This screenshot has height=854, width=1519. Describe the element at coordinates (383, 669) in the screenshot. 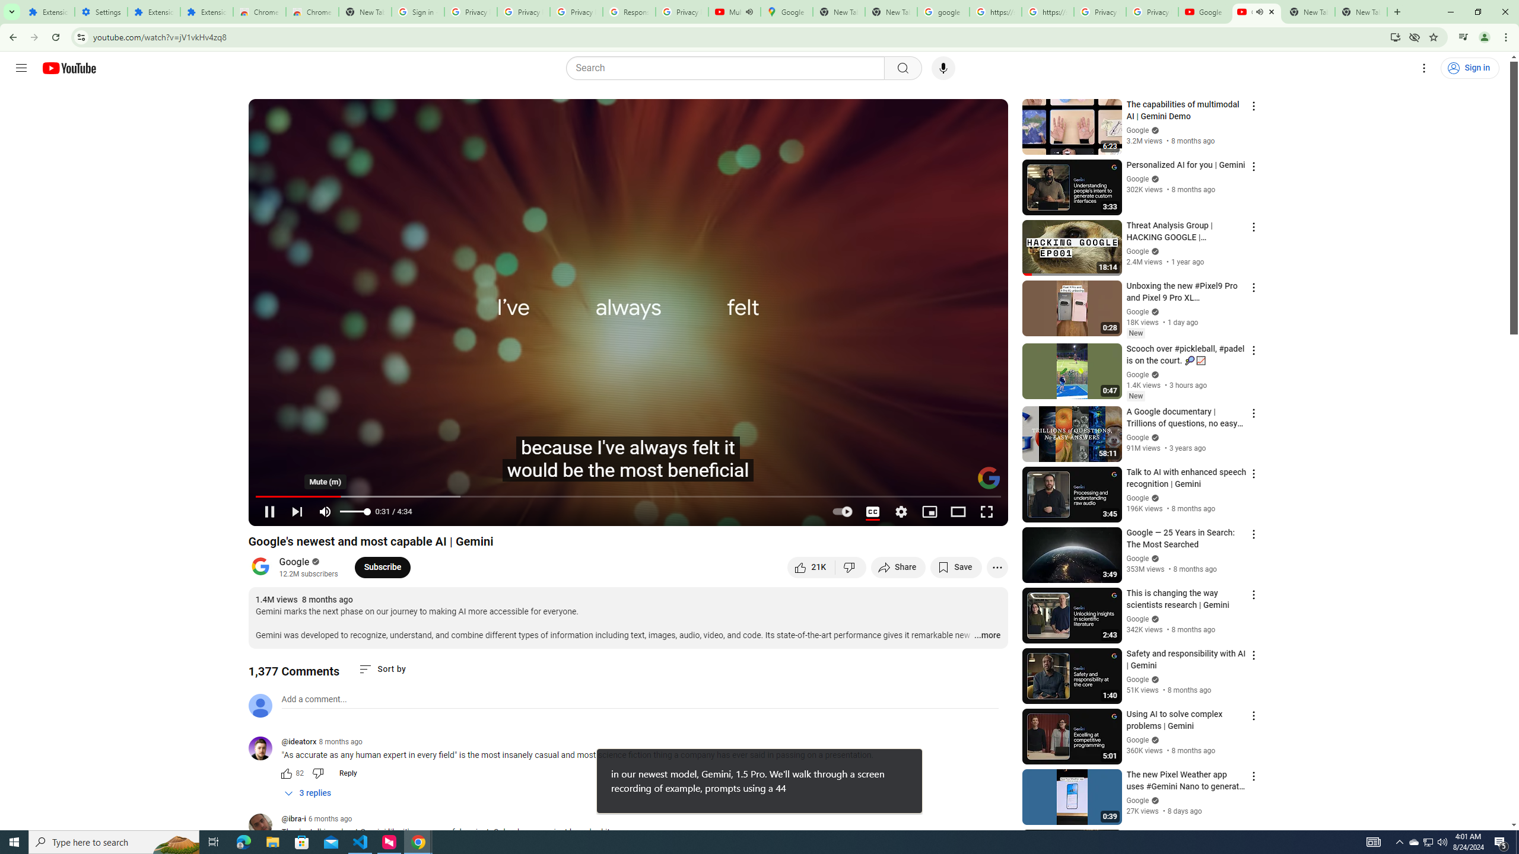

I see `Sort comments` at that location.